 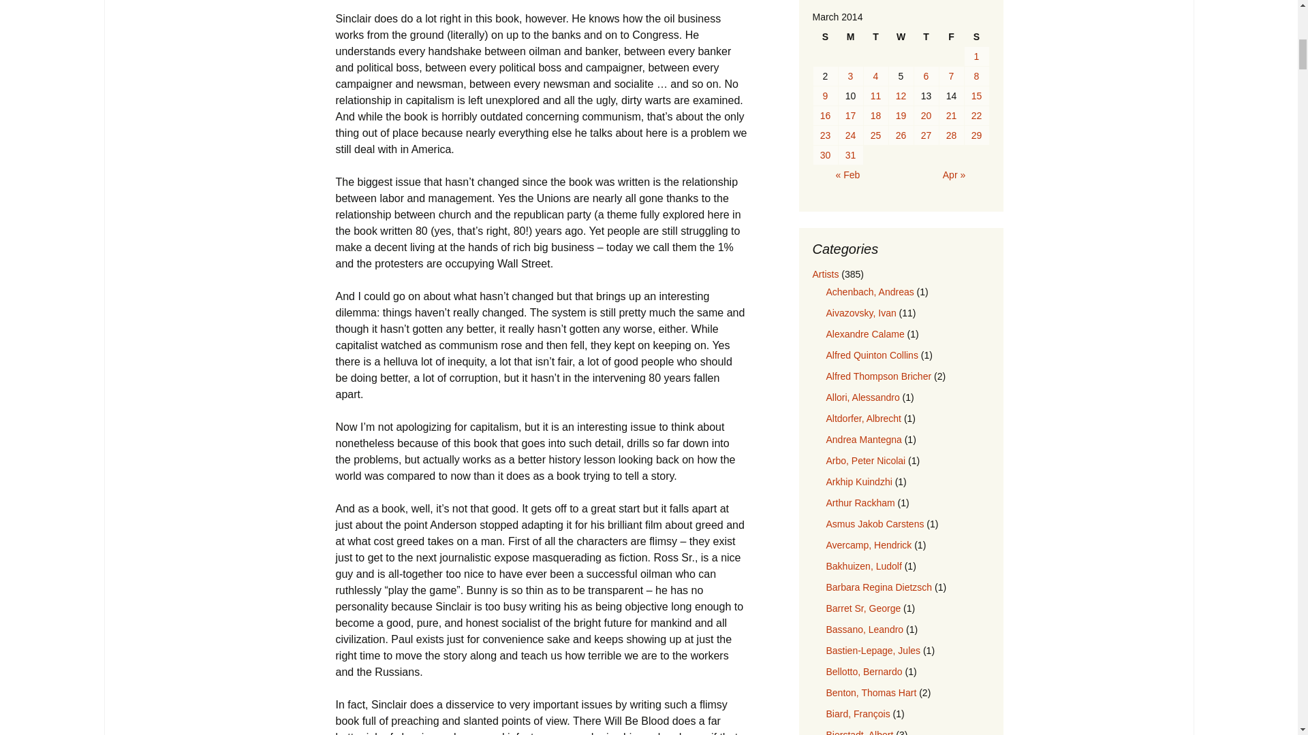 I want to click on 28, so click(x=951, y=135).